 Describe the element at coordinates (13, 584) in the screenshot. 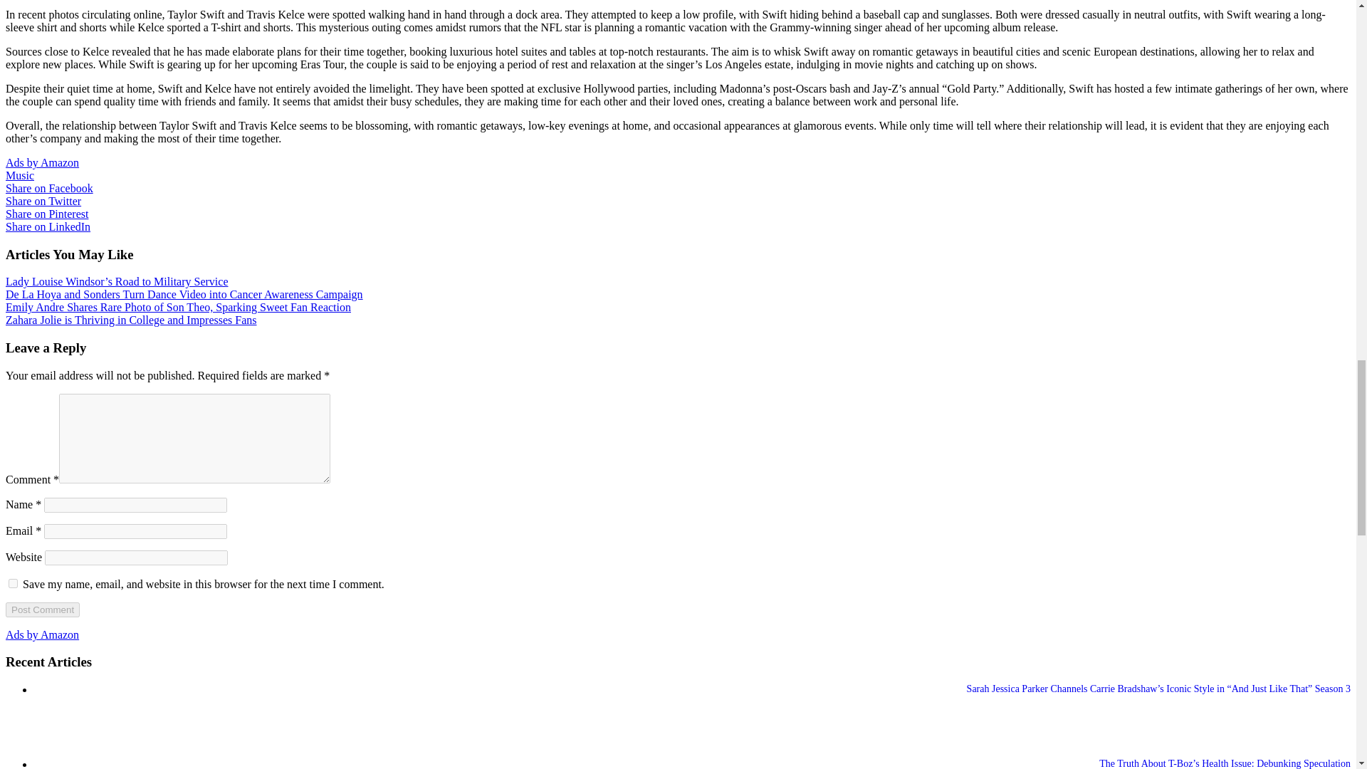

I see `yes` at that location.